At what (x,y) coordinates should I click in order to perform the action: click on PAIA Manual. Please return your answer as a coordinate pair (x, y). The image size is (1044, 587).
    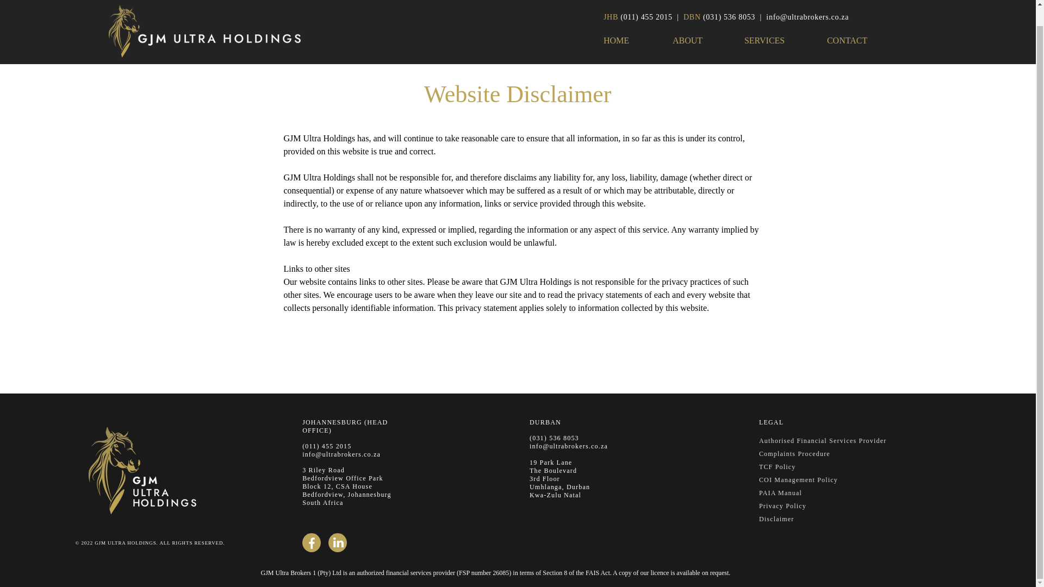
    Looking at the image, I should click on (780, 492).